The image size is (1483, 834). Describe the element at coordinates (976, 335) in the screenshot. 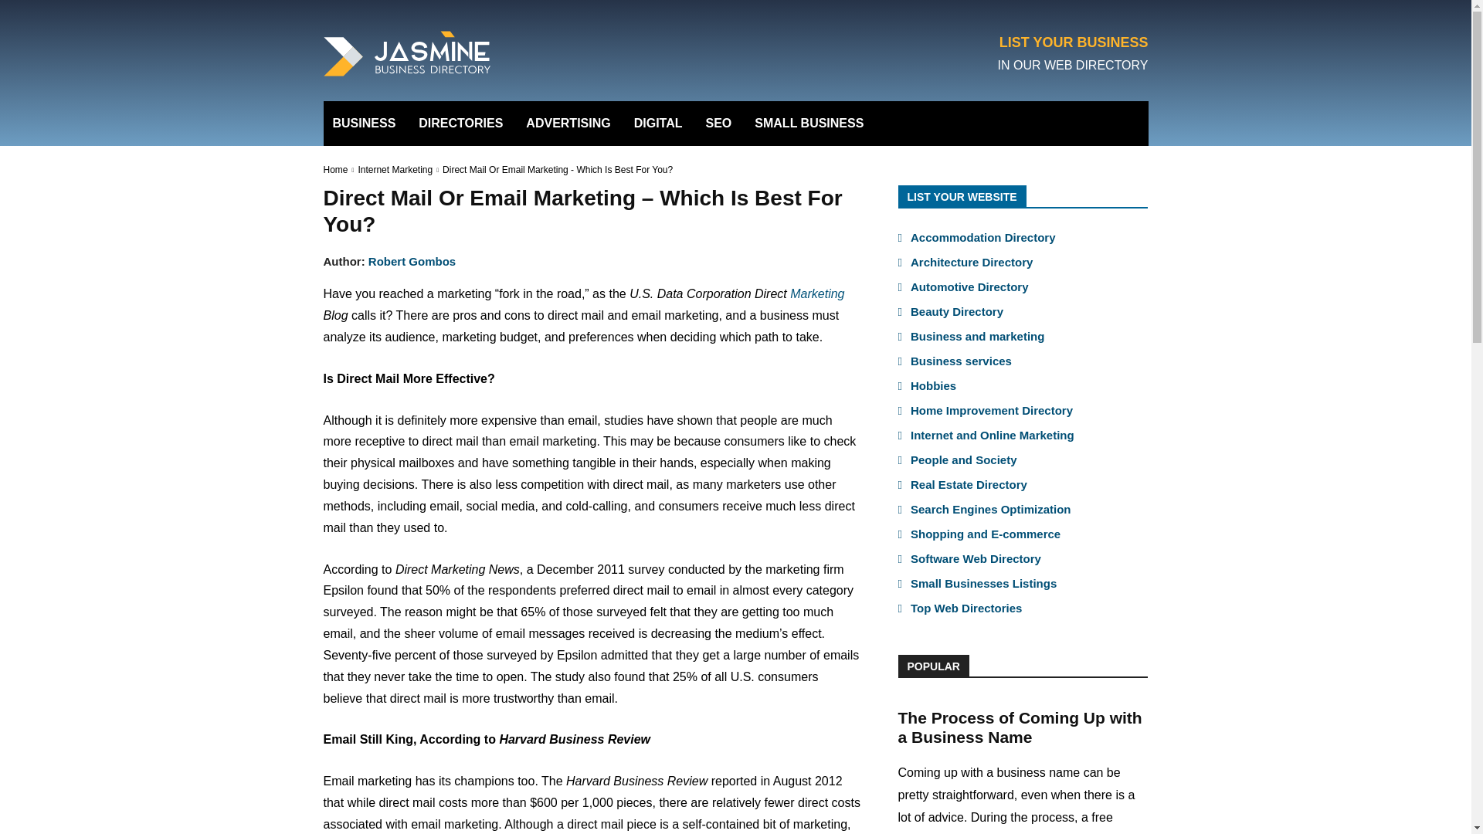

I see `Business and marketing` at that location.